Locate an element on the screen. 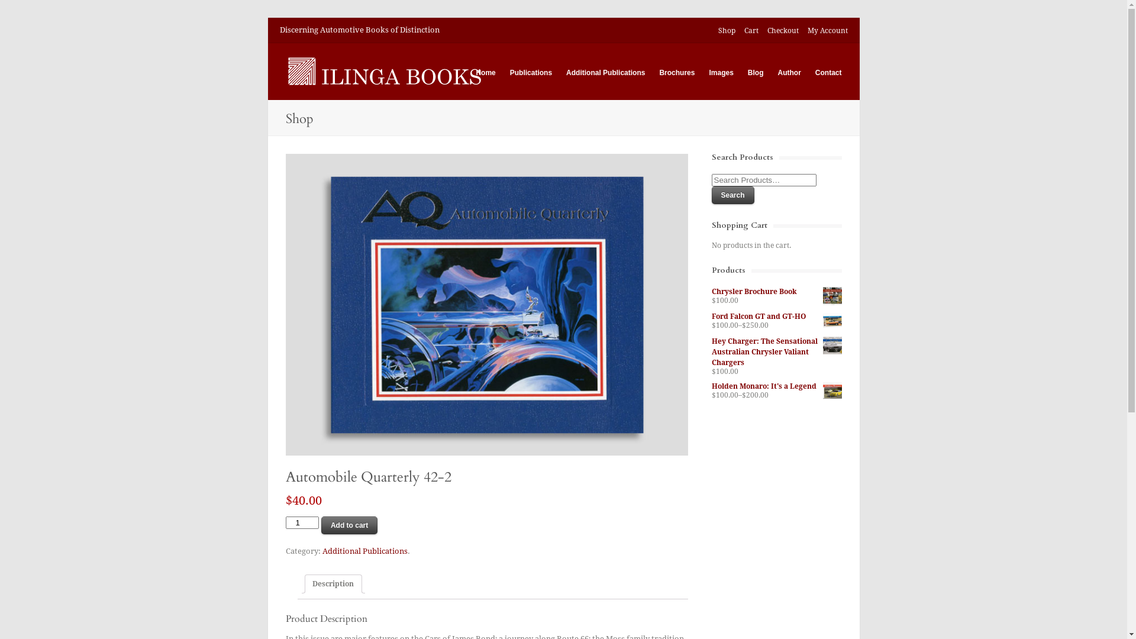  Blog is located at coordinates (756, 73).